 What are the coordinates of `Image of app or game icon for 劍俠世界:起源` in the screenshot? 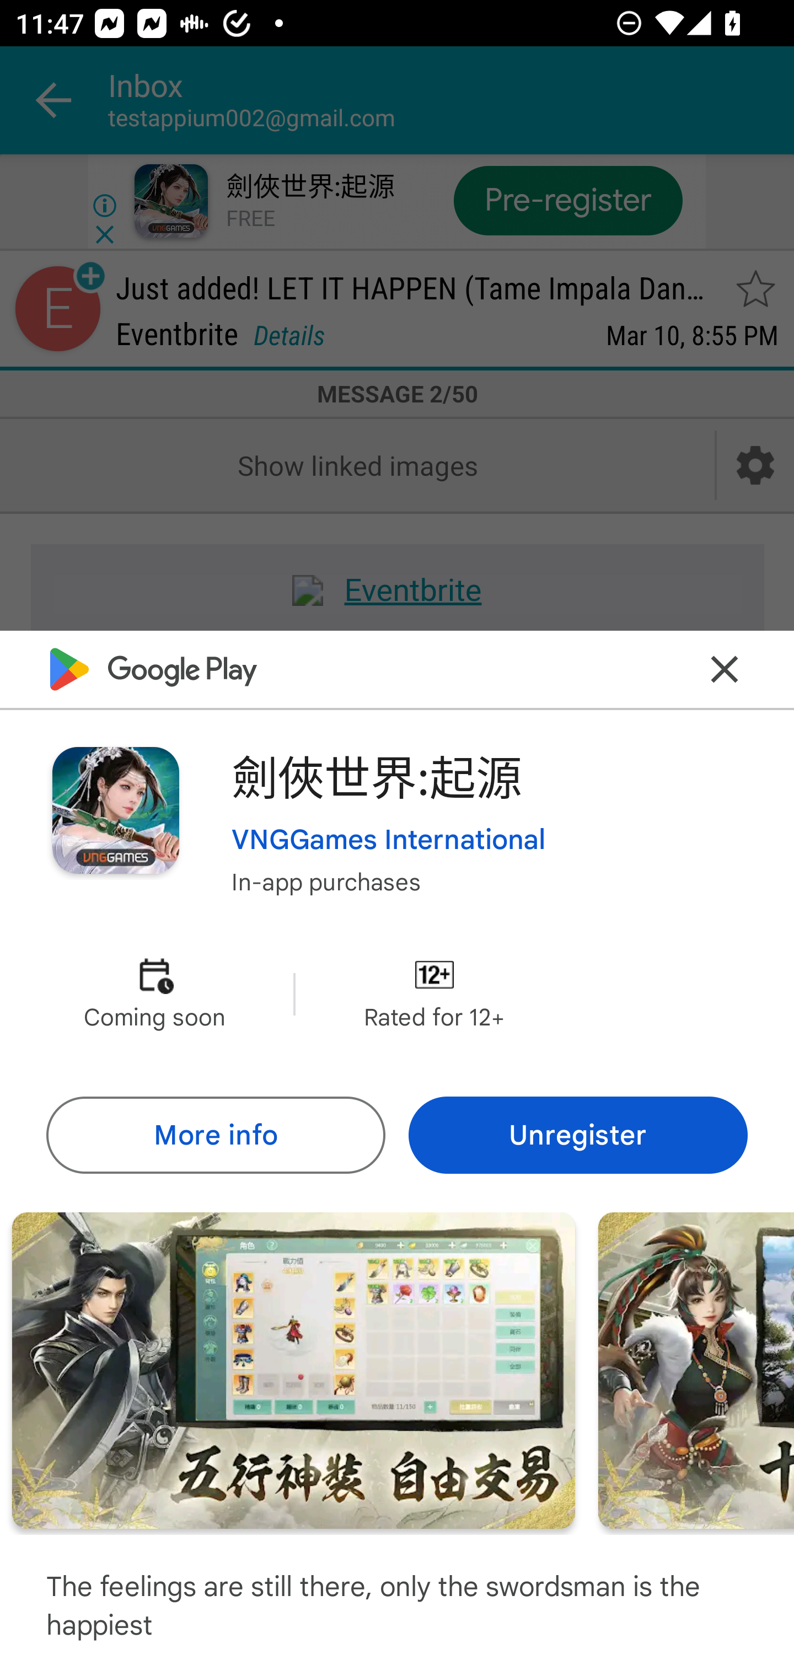 It's located at (115, 810).